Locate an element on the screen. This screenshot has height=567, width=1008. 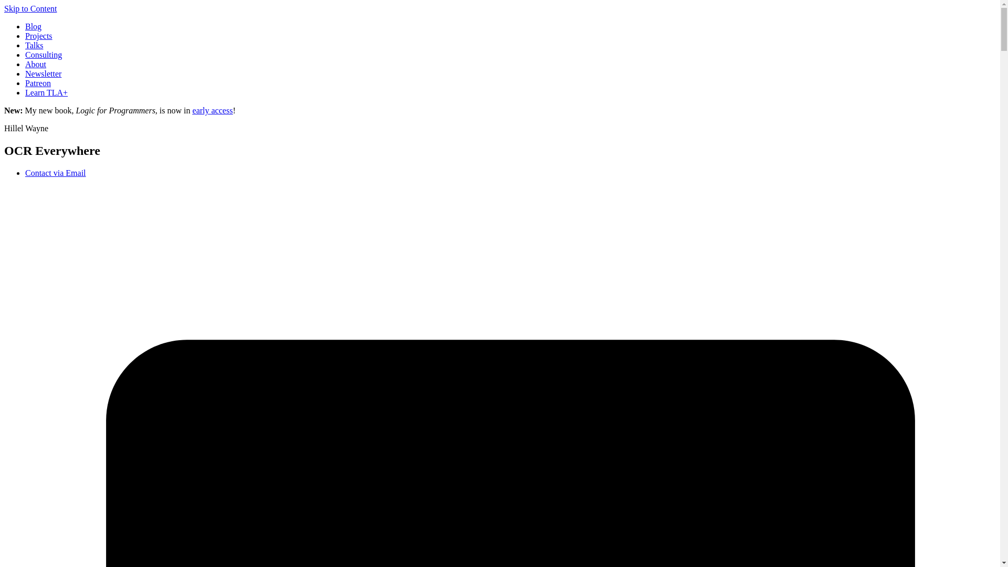
Patreon is located at coordinates (38, 83).